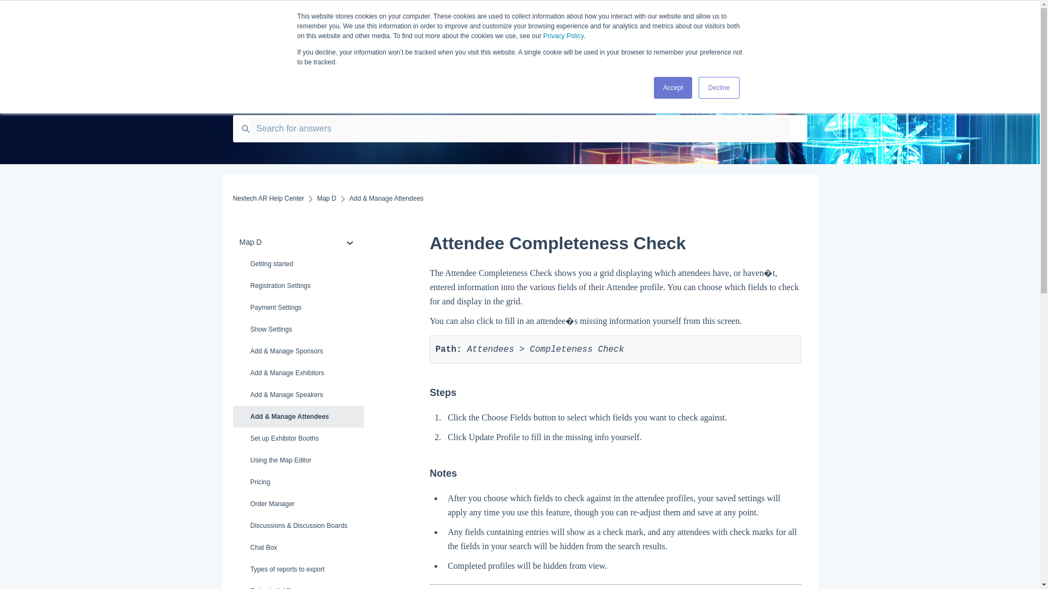 This screenshot has height=589, width=1048. What do you see at coordinates (674, 88) in the screenshot?
I see `Accept` at bounding box center [674, 88].